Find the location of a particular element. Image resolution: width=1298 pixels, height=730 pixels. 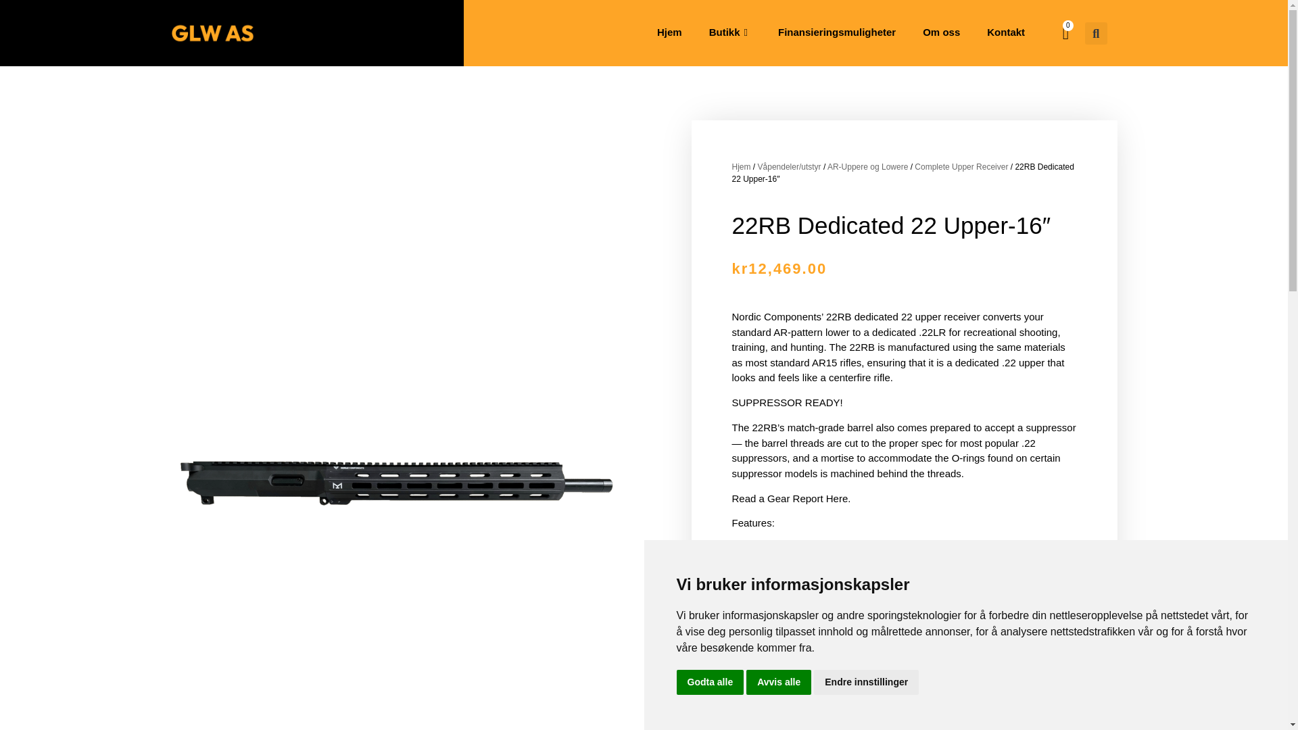

Kontakt is located at coordinates (1006, 32).